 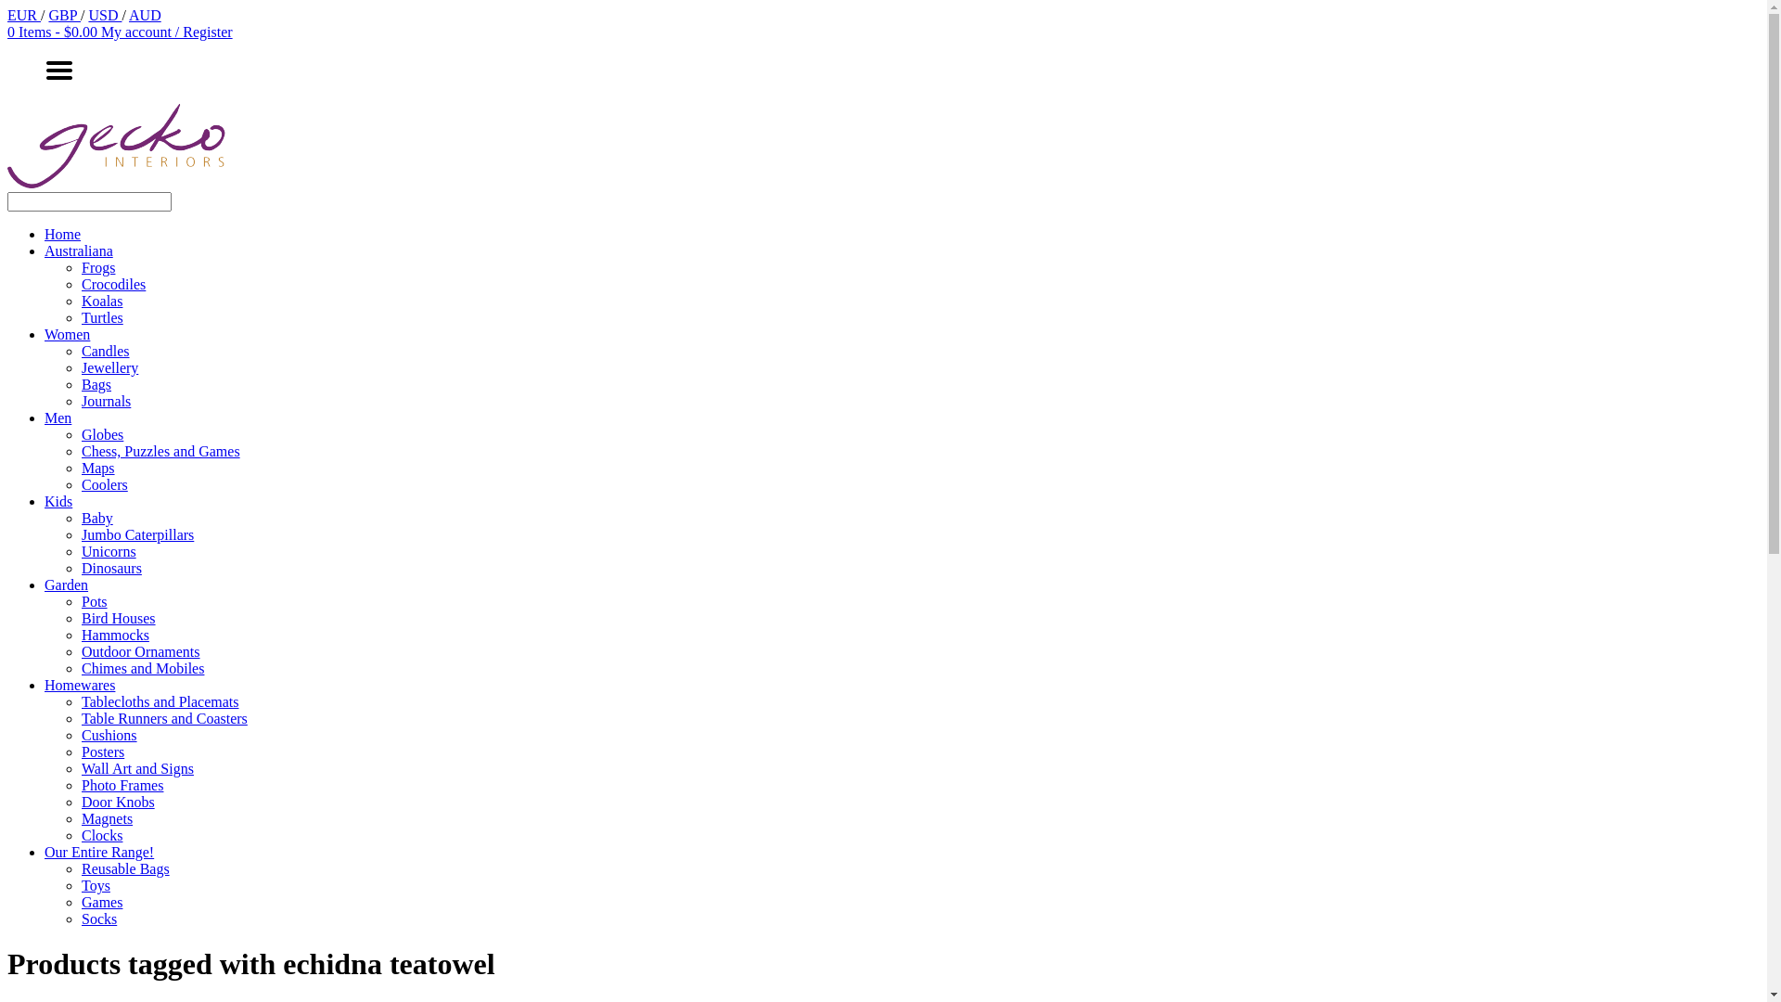 I want to click on 0 Items - $0.00, so click(x=54, y=32).